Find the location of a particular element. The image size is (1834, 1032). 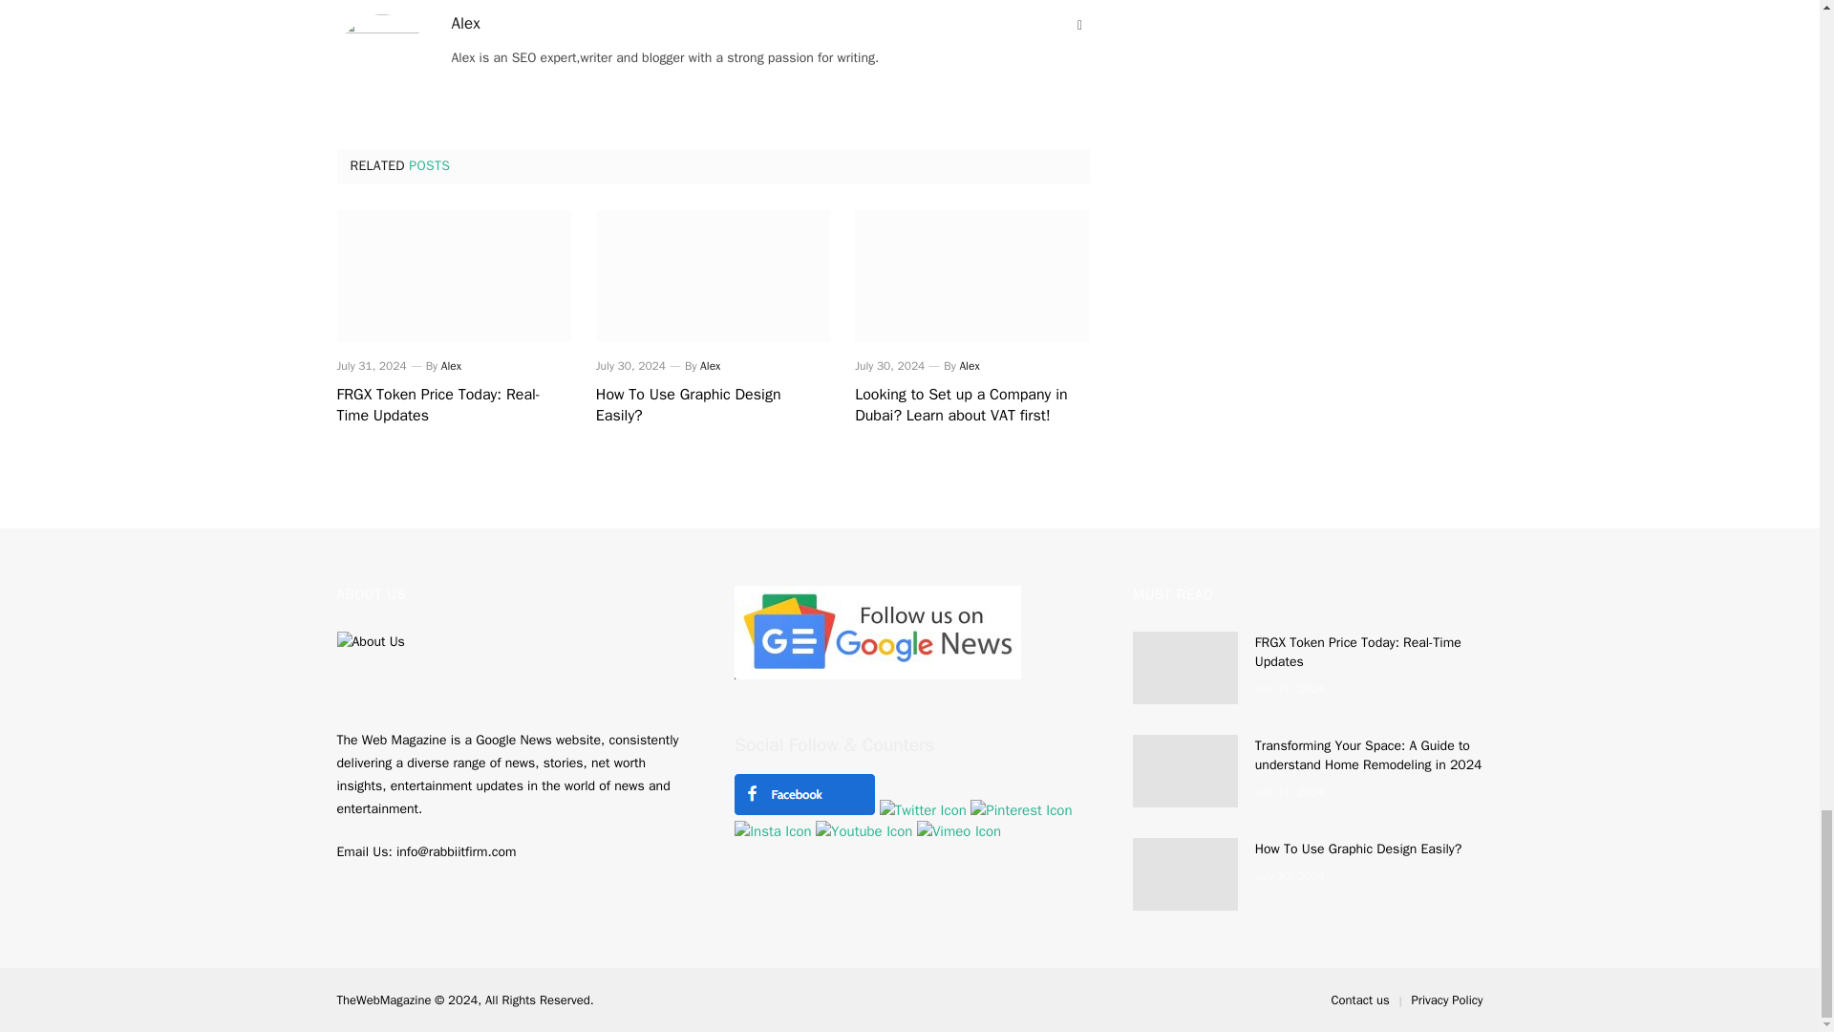

FRGX Token Price Today: Real-Time Updates is located at coordinates (453, 275).